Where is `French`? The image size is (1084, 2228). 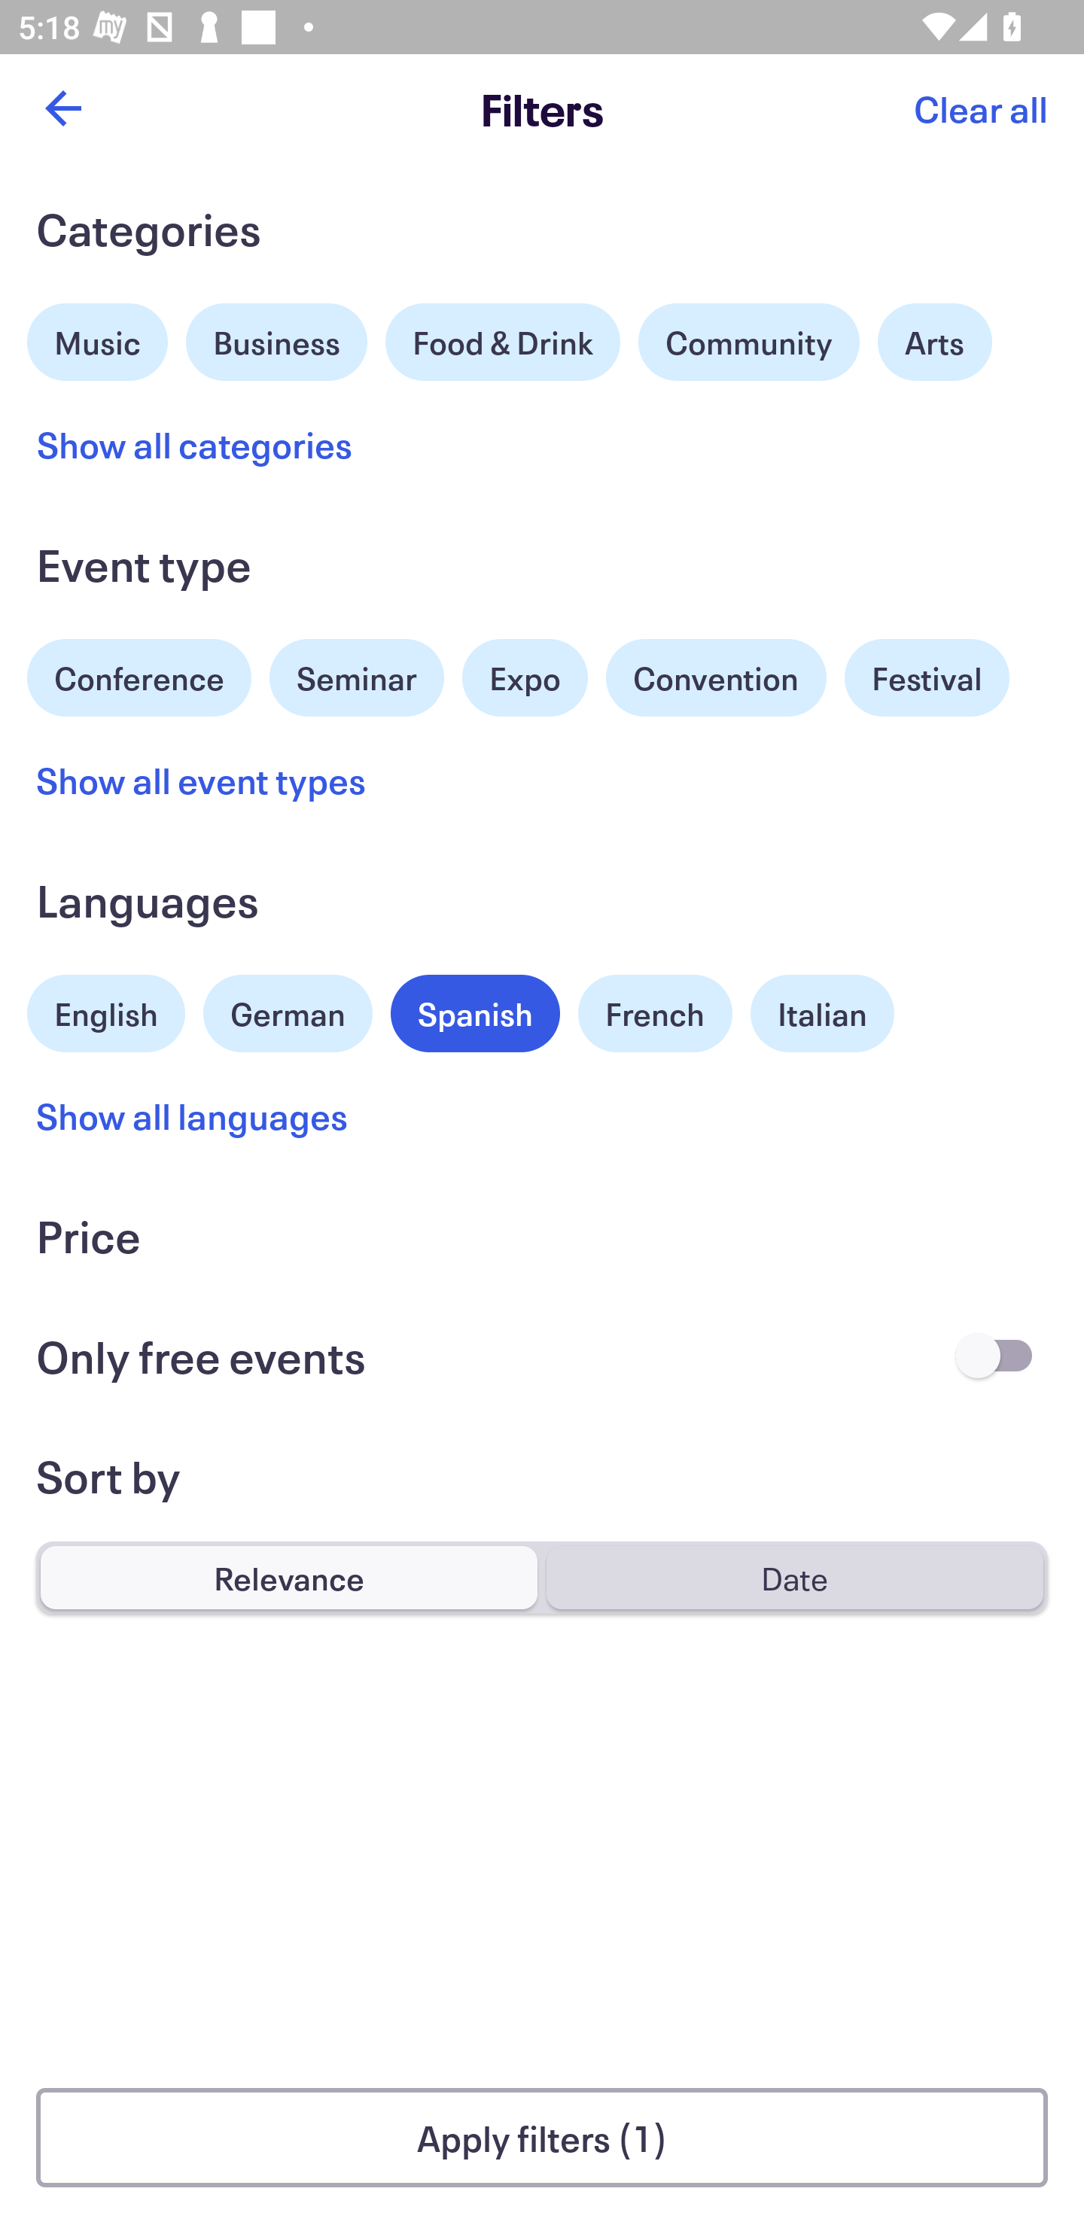
French is located at coordinates (655, 1013).